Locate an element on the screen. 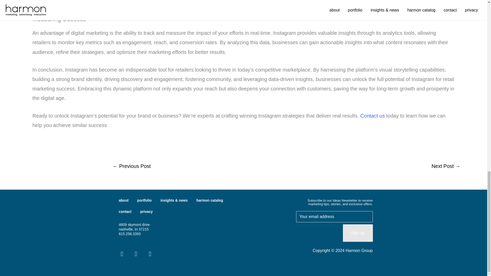 This screenshot has height=276, width=491. privacy is located at coordinates (146, 211).